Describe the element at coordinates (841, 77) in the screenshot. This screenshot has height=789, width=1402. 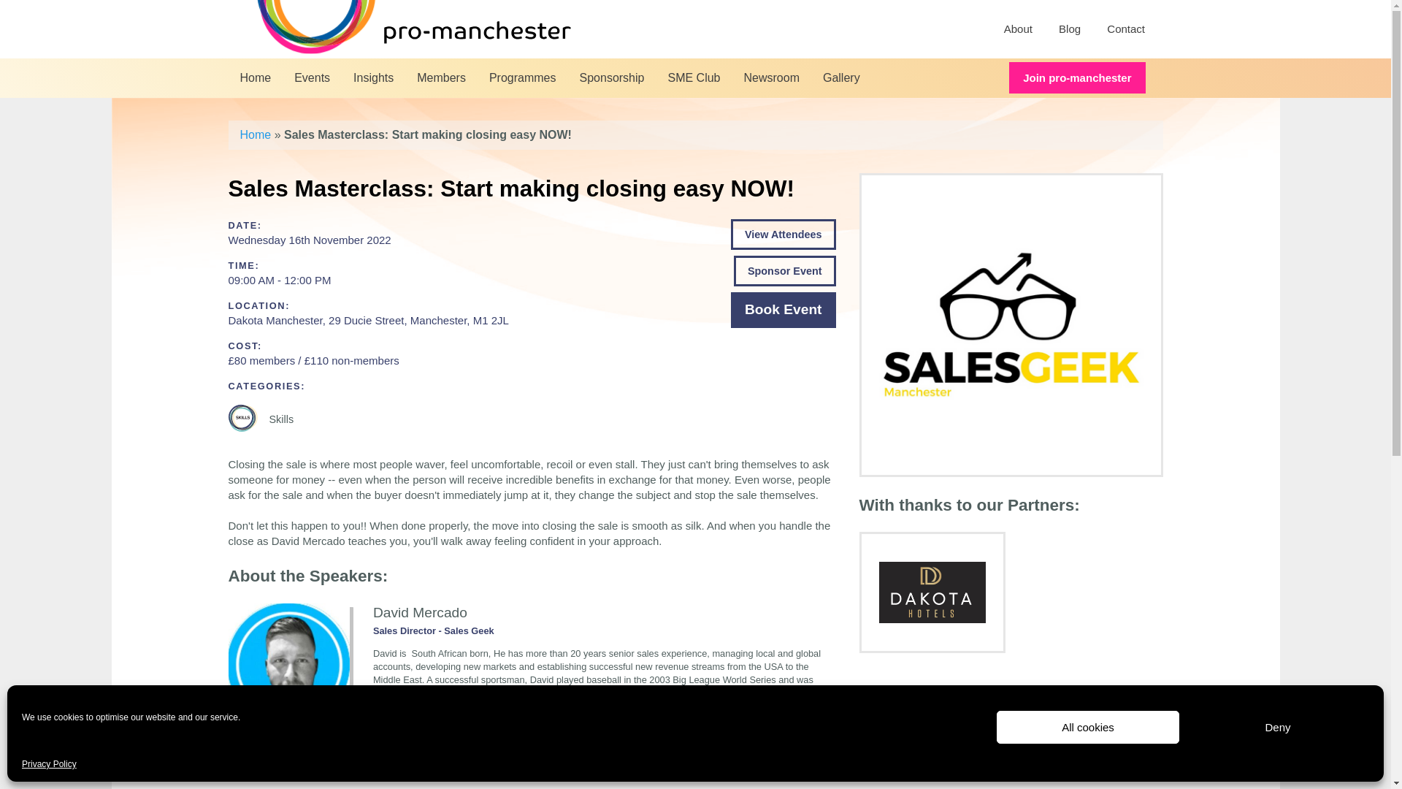
I see `Gallery` at that location.